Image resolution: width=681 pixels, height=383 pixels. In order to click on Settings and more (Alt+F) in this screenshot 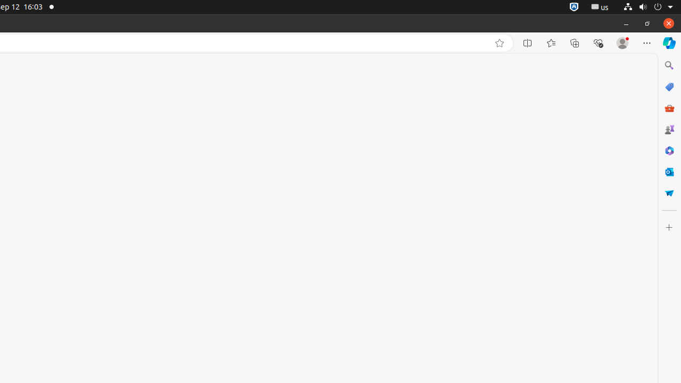, I will do `click(647, 43)`.